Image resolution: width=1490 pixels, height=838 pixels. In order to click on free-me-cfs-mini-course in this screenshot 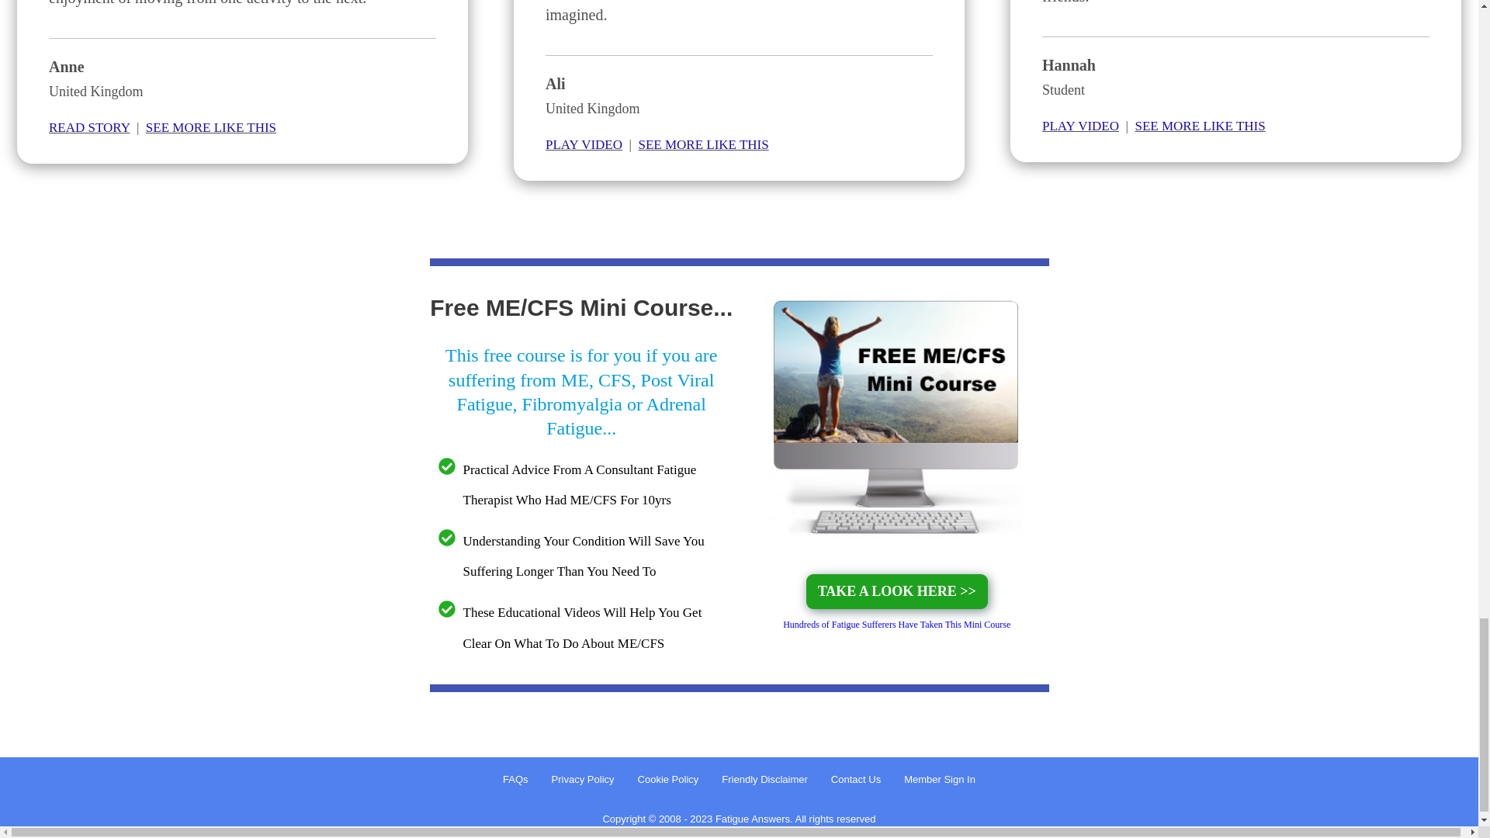, I will do `click(896, 417)`.